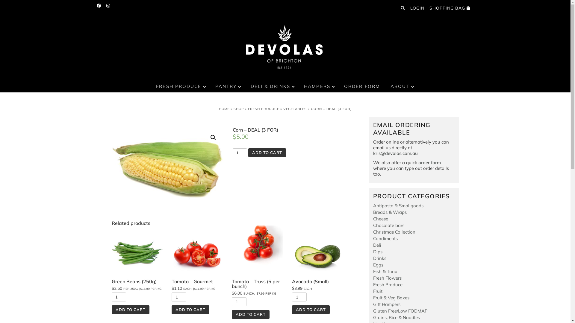 Image resolution: width=575 pixels, height=323 pixels. I want to click on Chocolate bars, so click(389, 226).